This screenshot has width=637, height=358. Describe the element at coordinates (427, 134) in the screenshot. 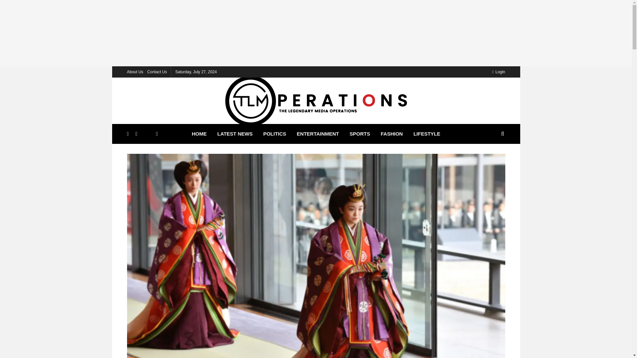

I see `LIFESTYLE` at that location.